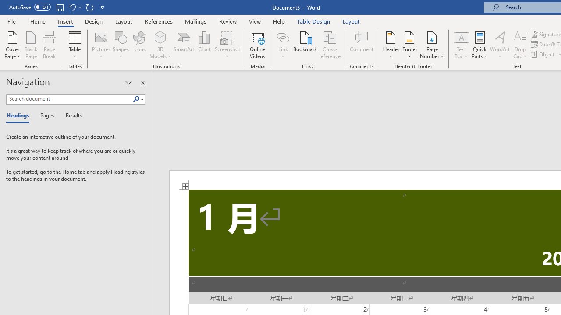 The height and width of the screenshot is (315, 561). Describe the element at coordinates (139, 45) in the screenshot. I see `Icons` at that location.